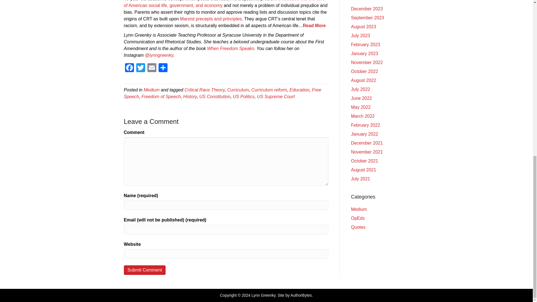 Image resolution: width=537 pixels, height=302 pixels. I want to click on Freedom of Speech, so click(161, 96).